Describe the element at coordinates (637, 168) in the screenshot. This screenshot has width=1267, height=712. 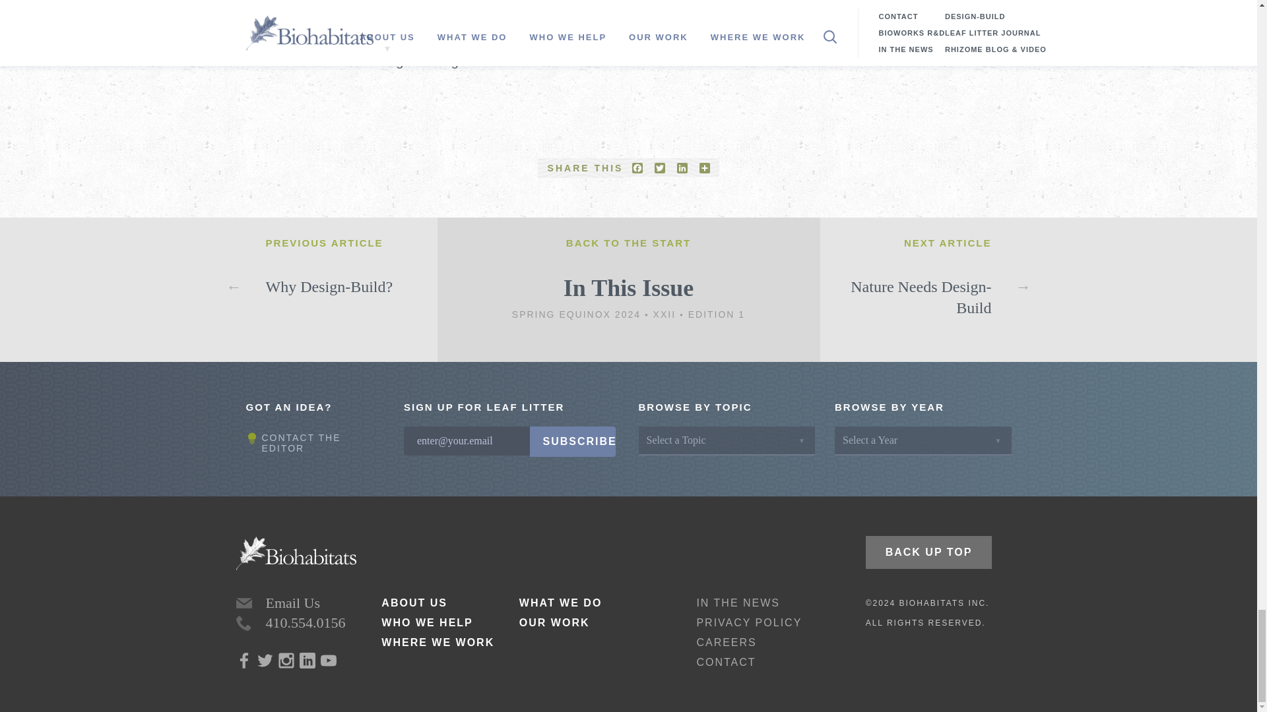
I see `Facebook` at that location.